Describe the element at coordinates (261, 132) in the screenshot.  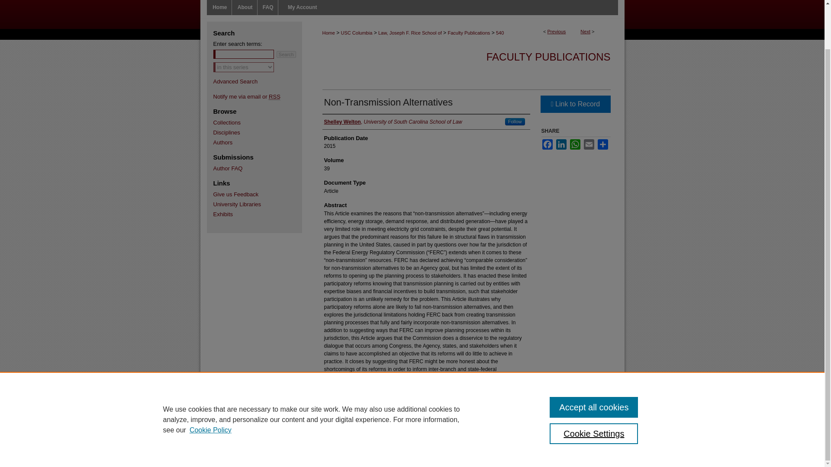
I see `Browse by Disciplines` at that location.